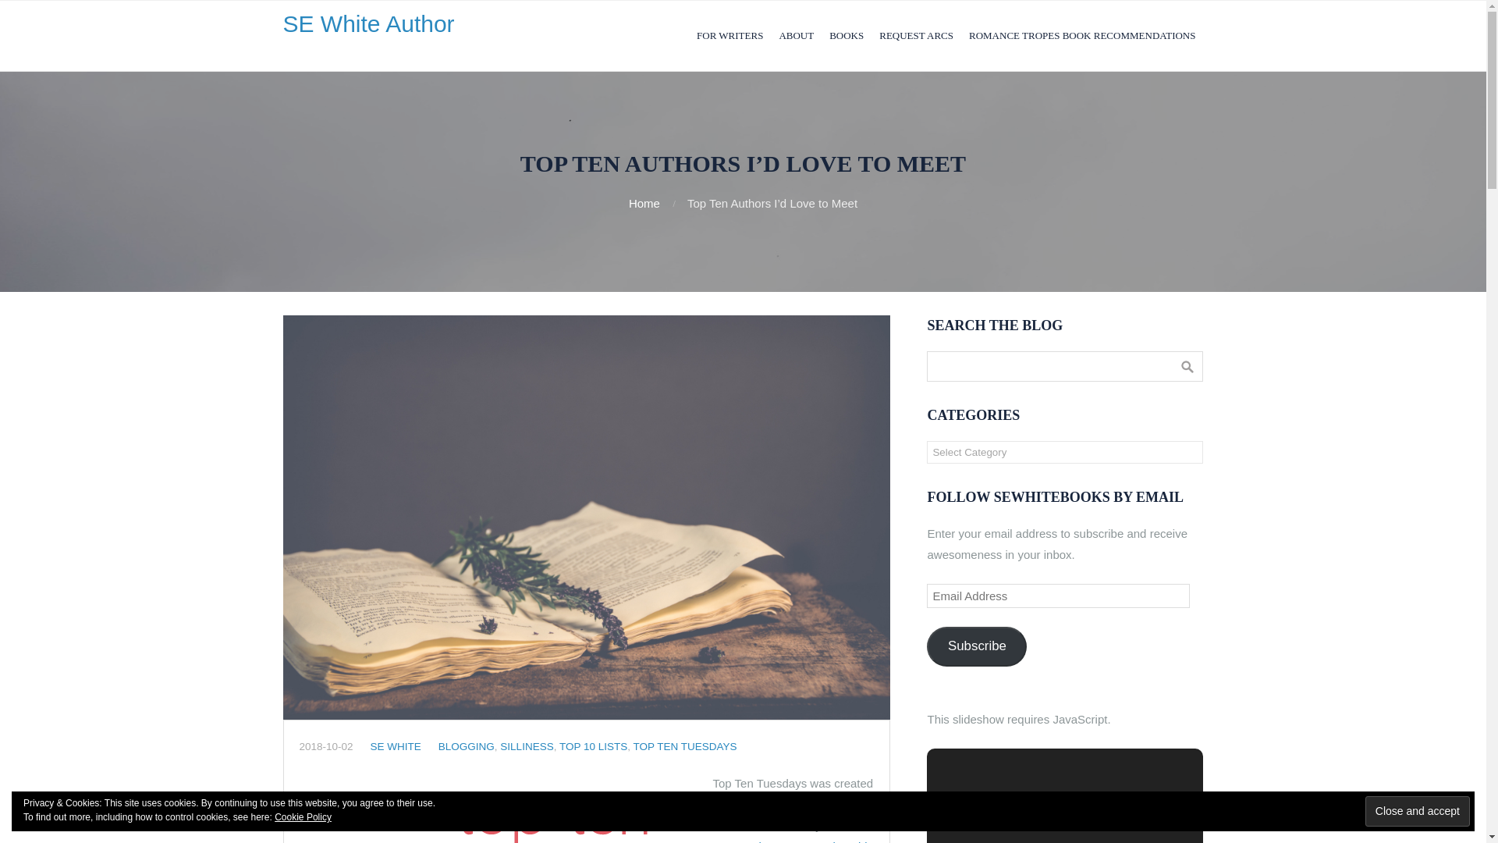  What do you see at coordinates (593, 746) in the screenshot?
I see `TOP 10 LISTS` at bounding box center [593, 746].